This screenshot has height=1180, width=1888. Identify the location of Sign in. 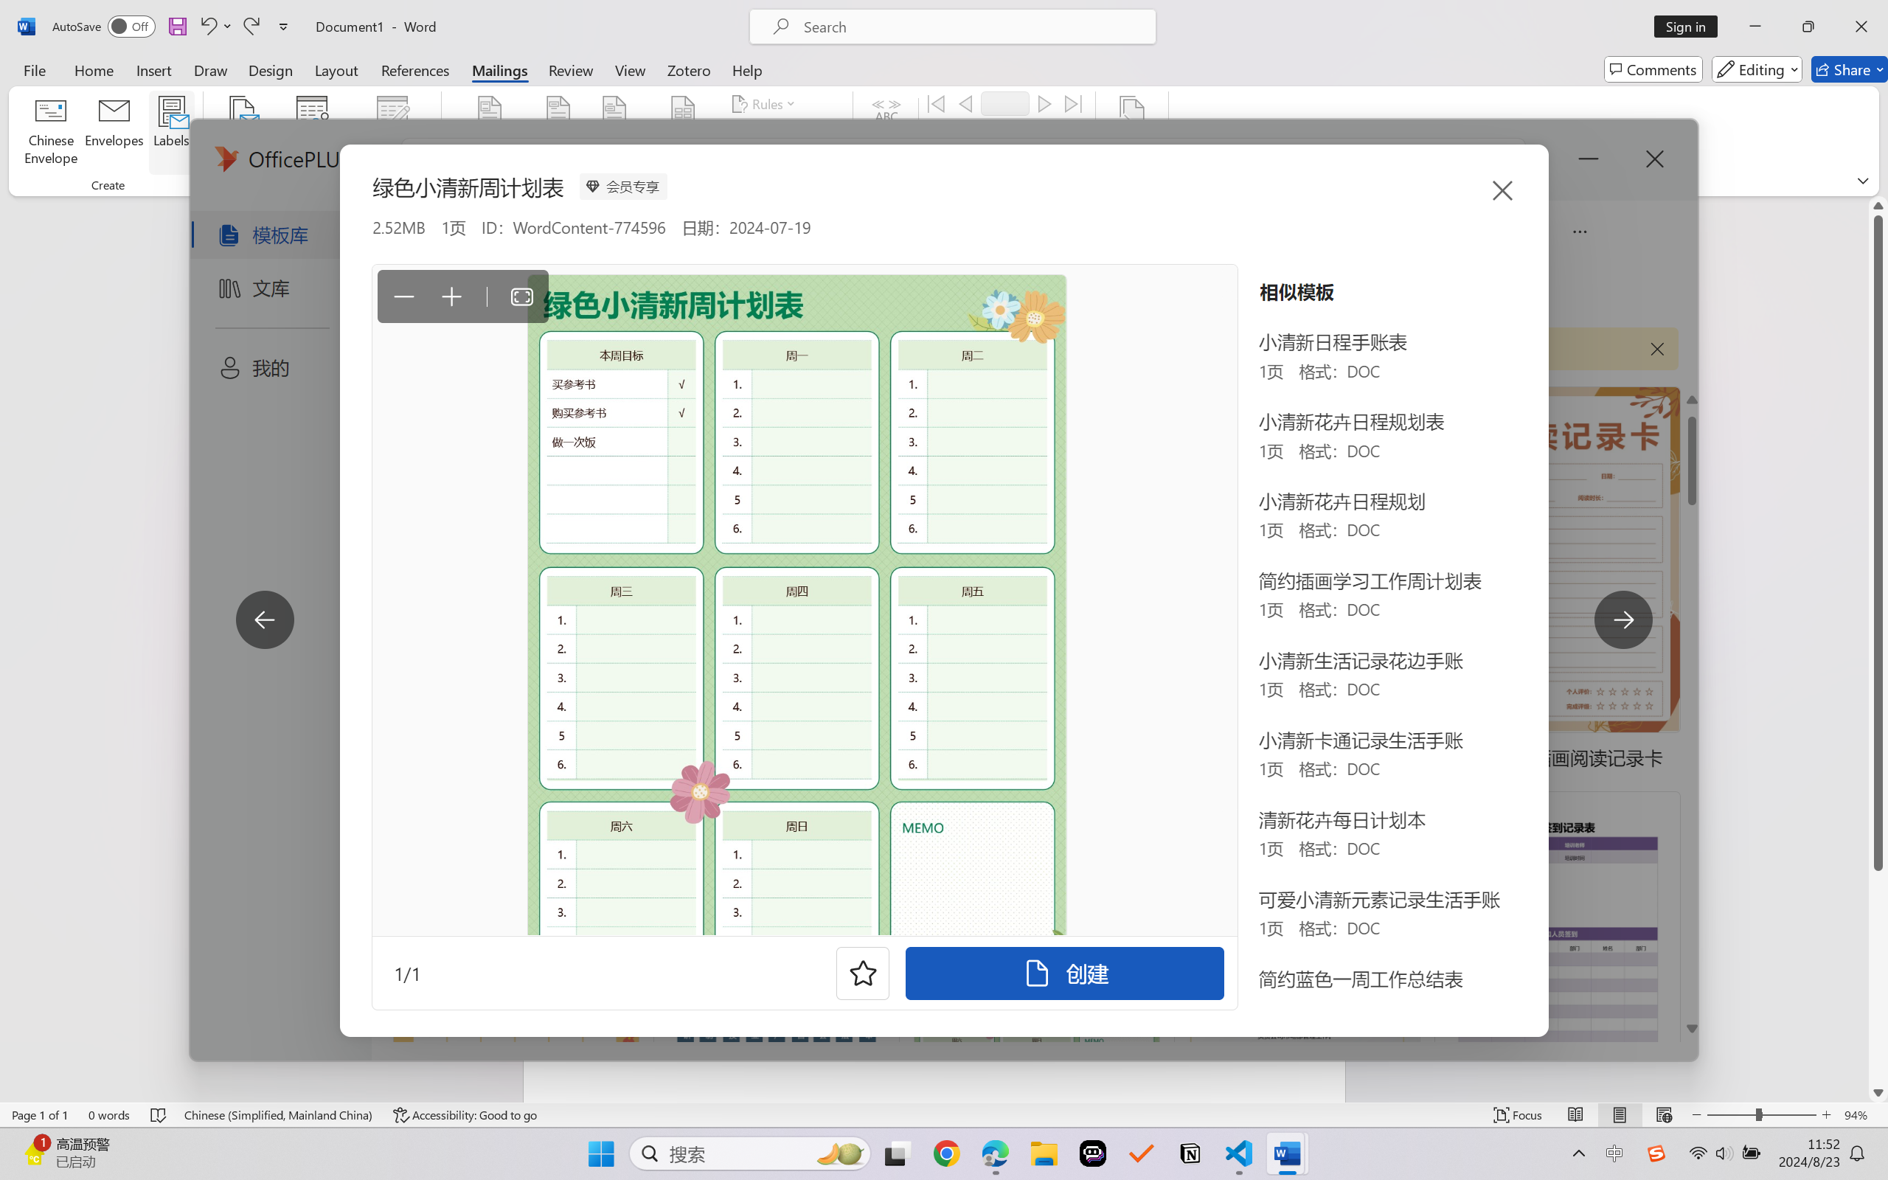
(1691, 27).